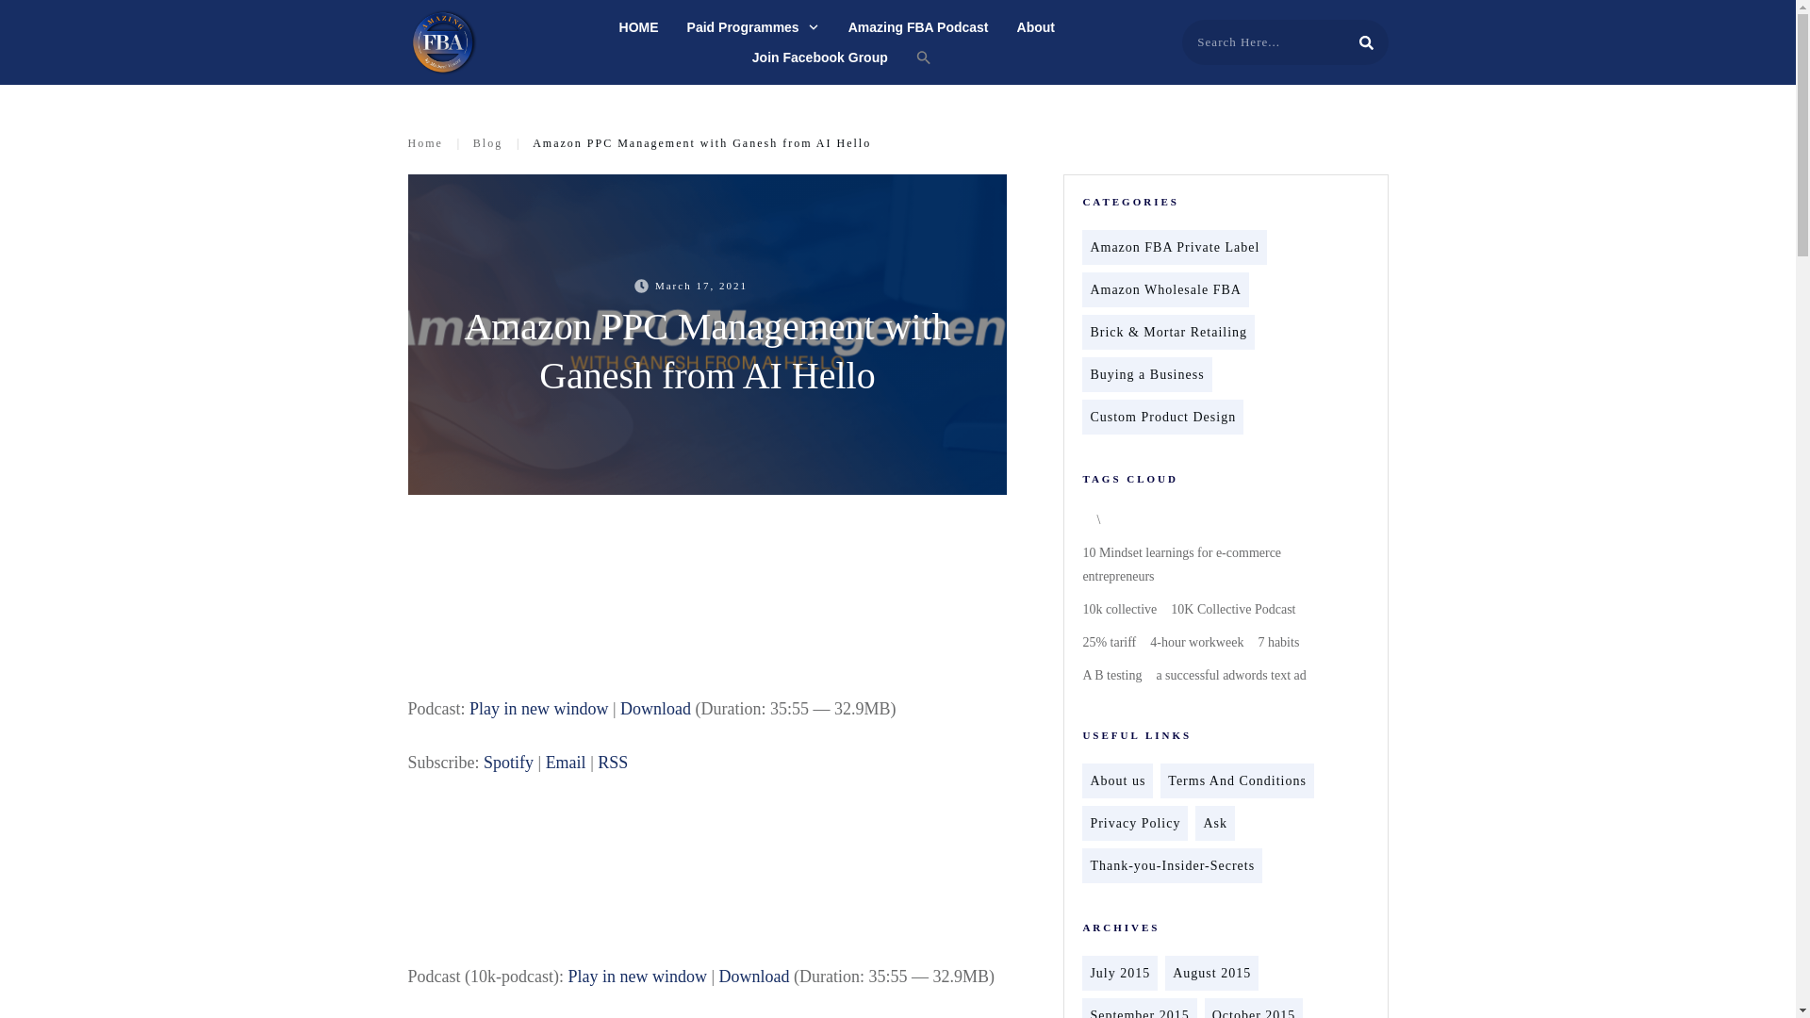 The image size is (1810, 1018). I want to click on Blubrry Podcast Player, so click(707, 878).